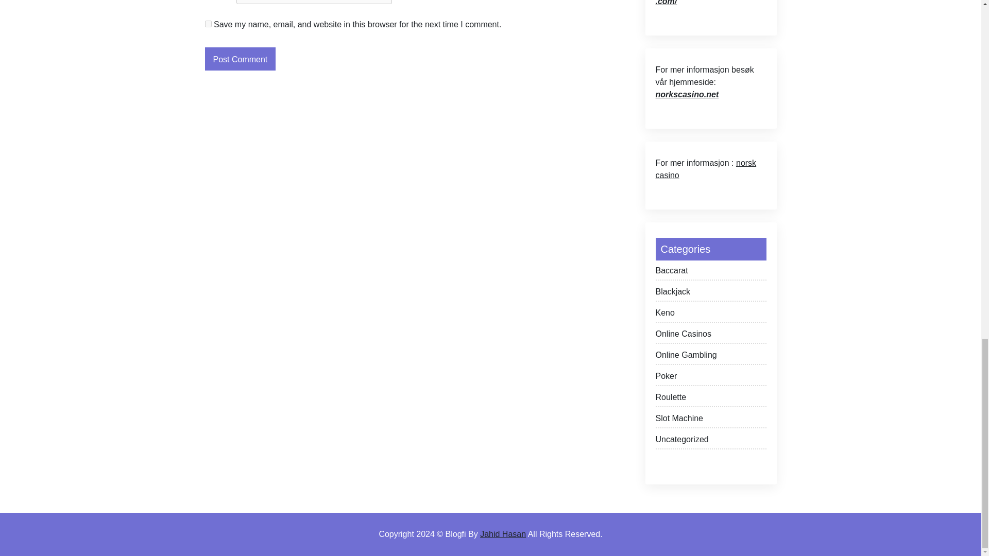 This screenshot has width=989, height=556. I want to click on Roulette, so click(710, 399).